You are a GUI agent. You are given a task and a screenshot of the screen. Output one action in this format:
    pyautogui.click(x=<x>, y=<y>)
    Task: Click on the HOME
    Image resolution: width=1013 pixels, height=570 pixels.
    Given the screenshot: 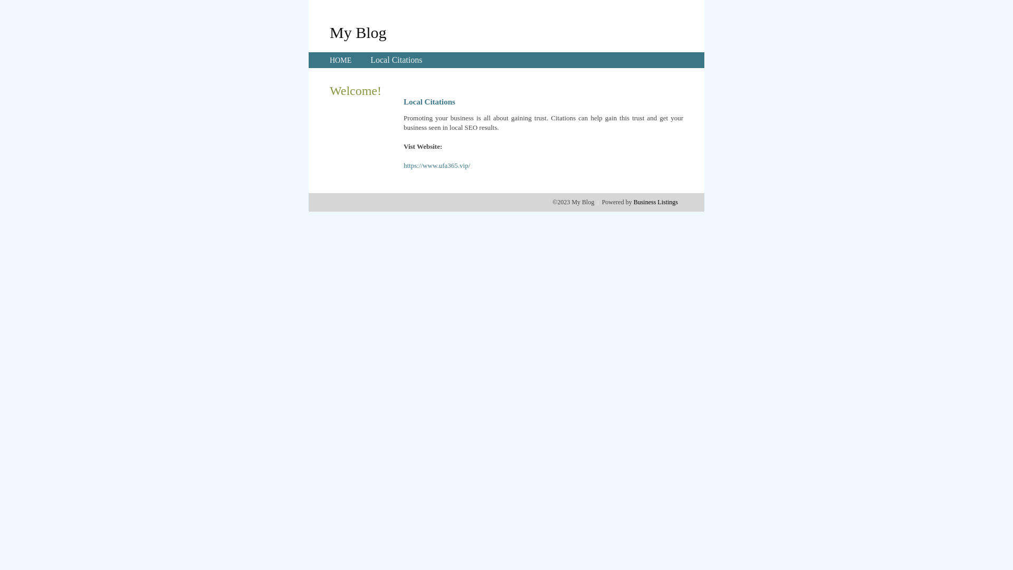 What is the action you would take?
    pyautogui.click(x=341, y=60)
    